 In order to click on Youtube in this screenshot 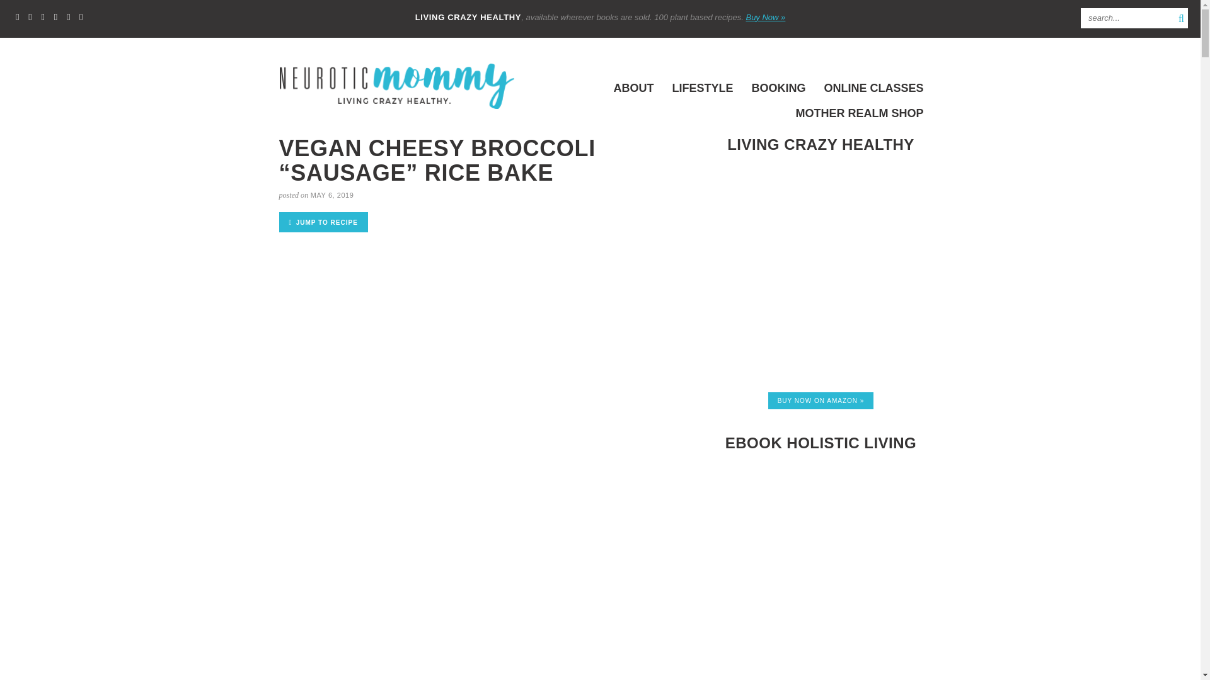, I will do `click(81, 17)`.